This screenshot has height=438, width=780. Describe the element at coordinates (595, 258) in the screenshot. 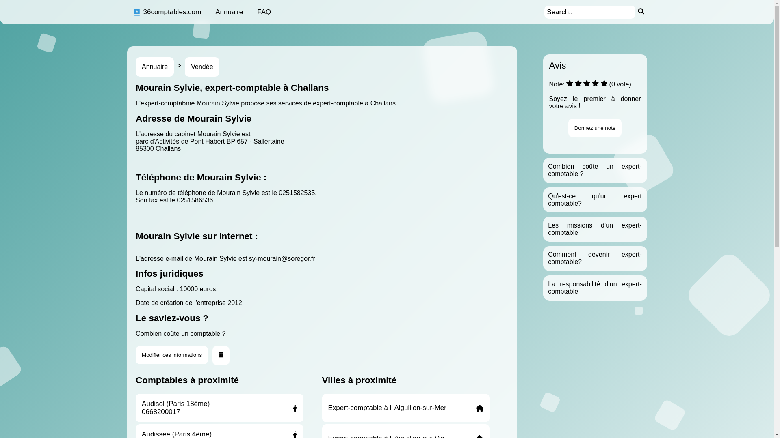

I see `Comment devenir expert-comptable?` at that location.